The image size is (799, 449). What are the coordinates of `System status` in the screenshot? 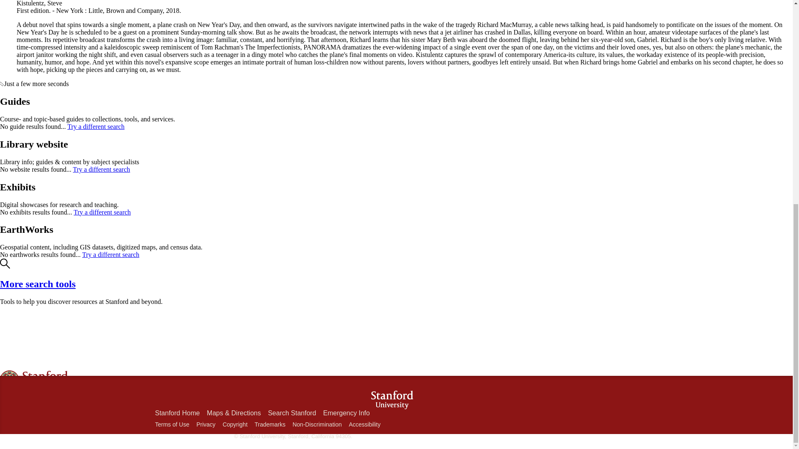 It's located at (35, 423).